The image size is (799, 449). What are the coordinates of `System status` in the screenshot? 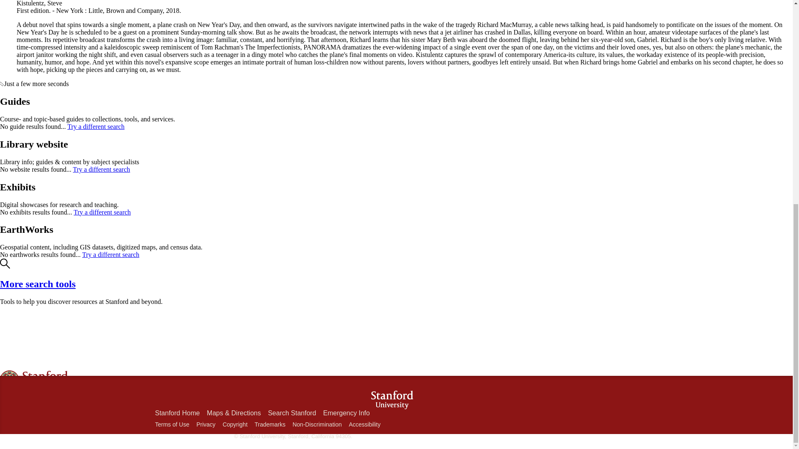 It's located at (35, 423).